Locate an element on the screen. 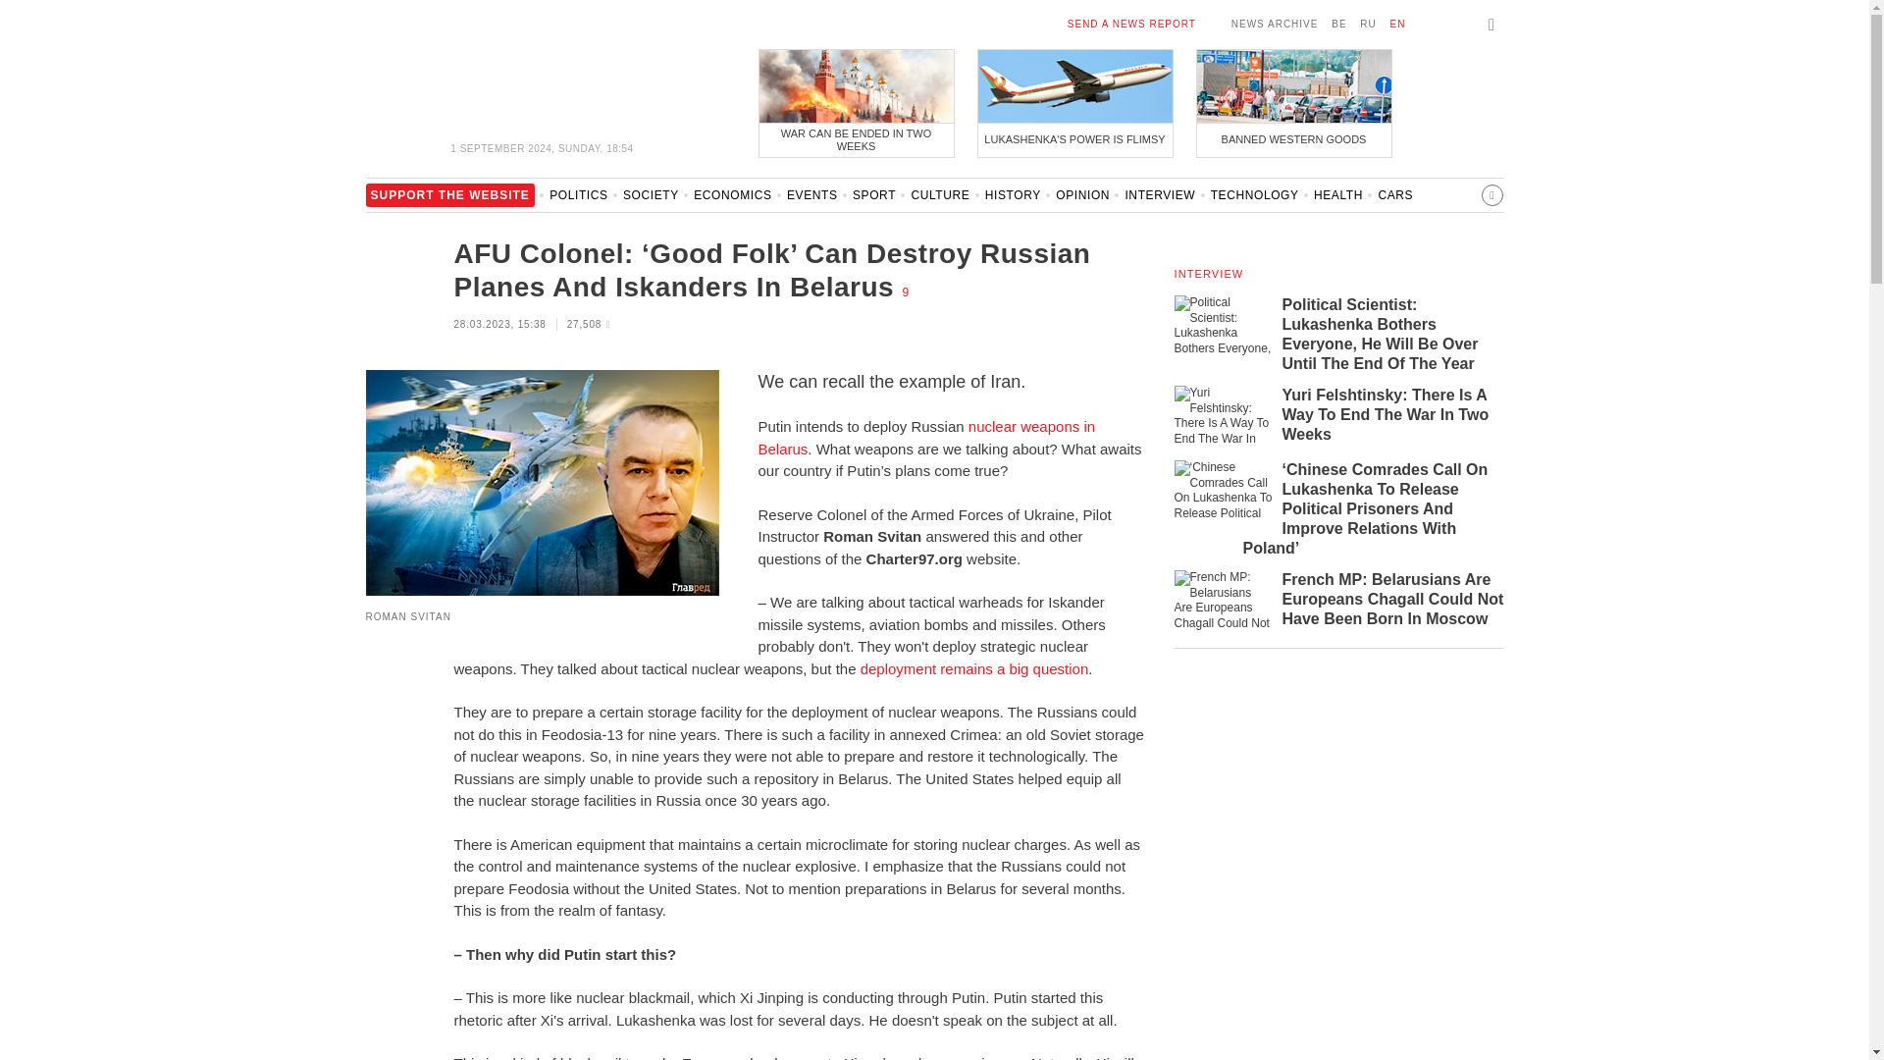 The height and width of the screenshot is (1060, 1884). SUPPORT THE WEBSITE is located at coordinates (449, 201).